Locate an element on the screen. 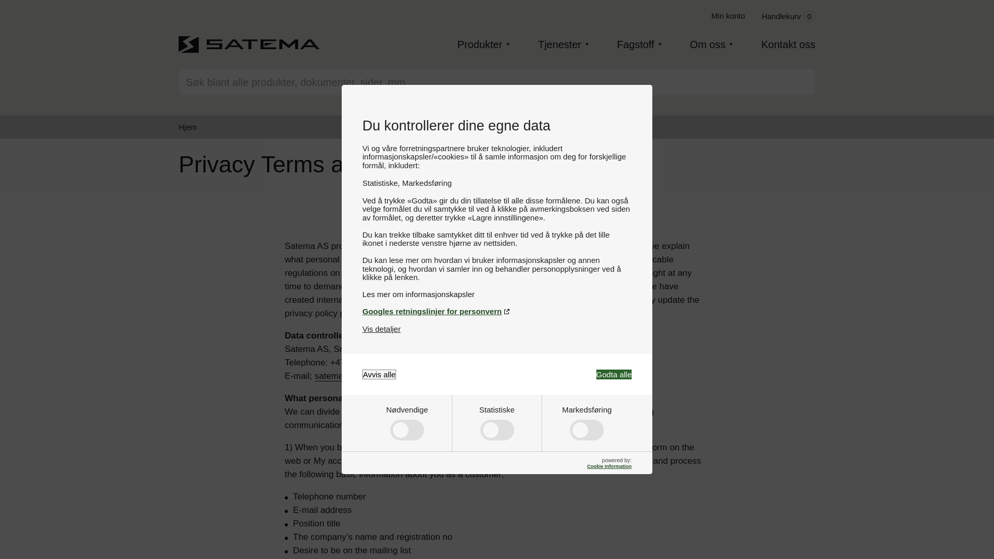 Image resolution: width=994 pixels, height=559 pixels. Cookie Information is located at coordinates (609, 466).